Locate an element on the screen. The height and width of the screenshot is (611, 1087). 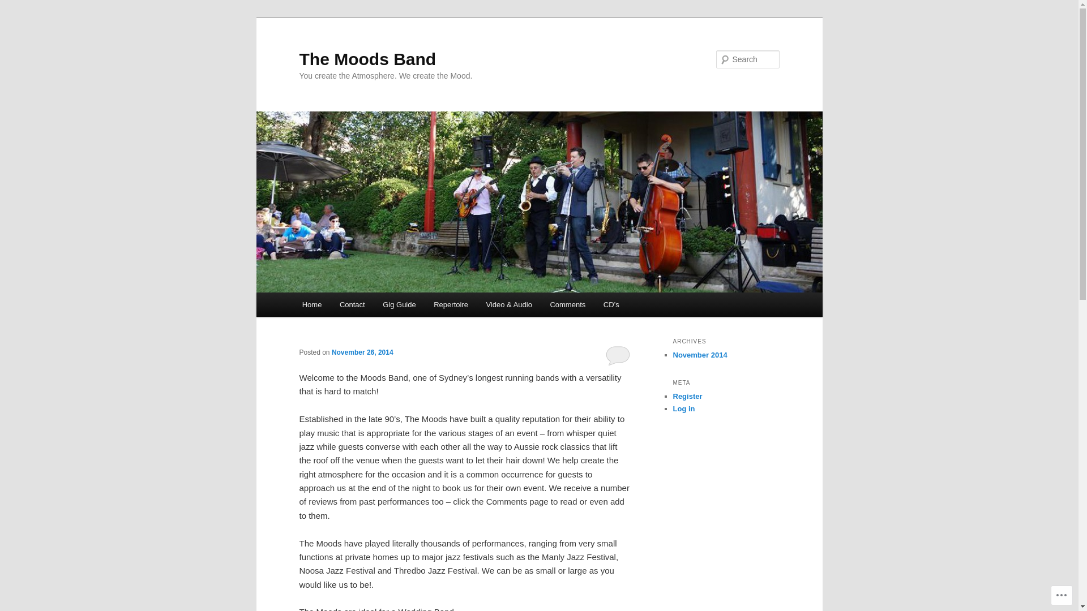
Video & Audio is located at coordinates (510, 304).